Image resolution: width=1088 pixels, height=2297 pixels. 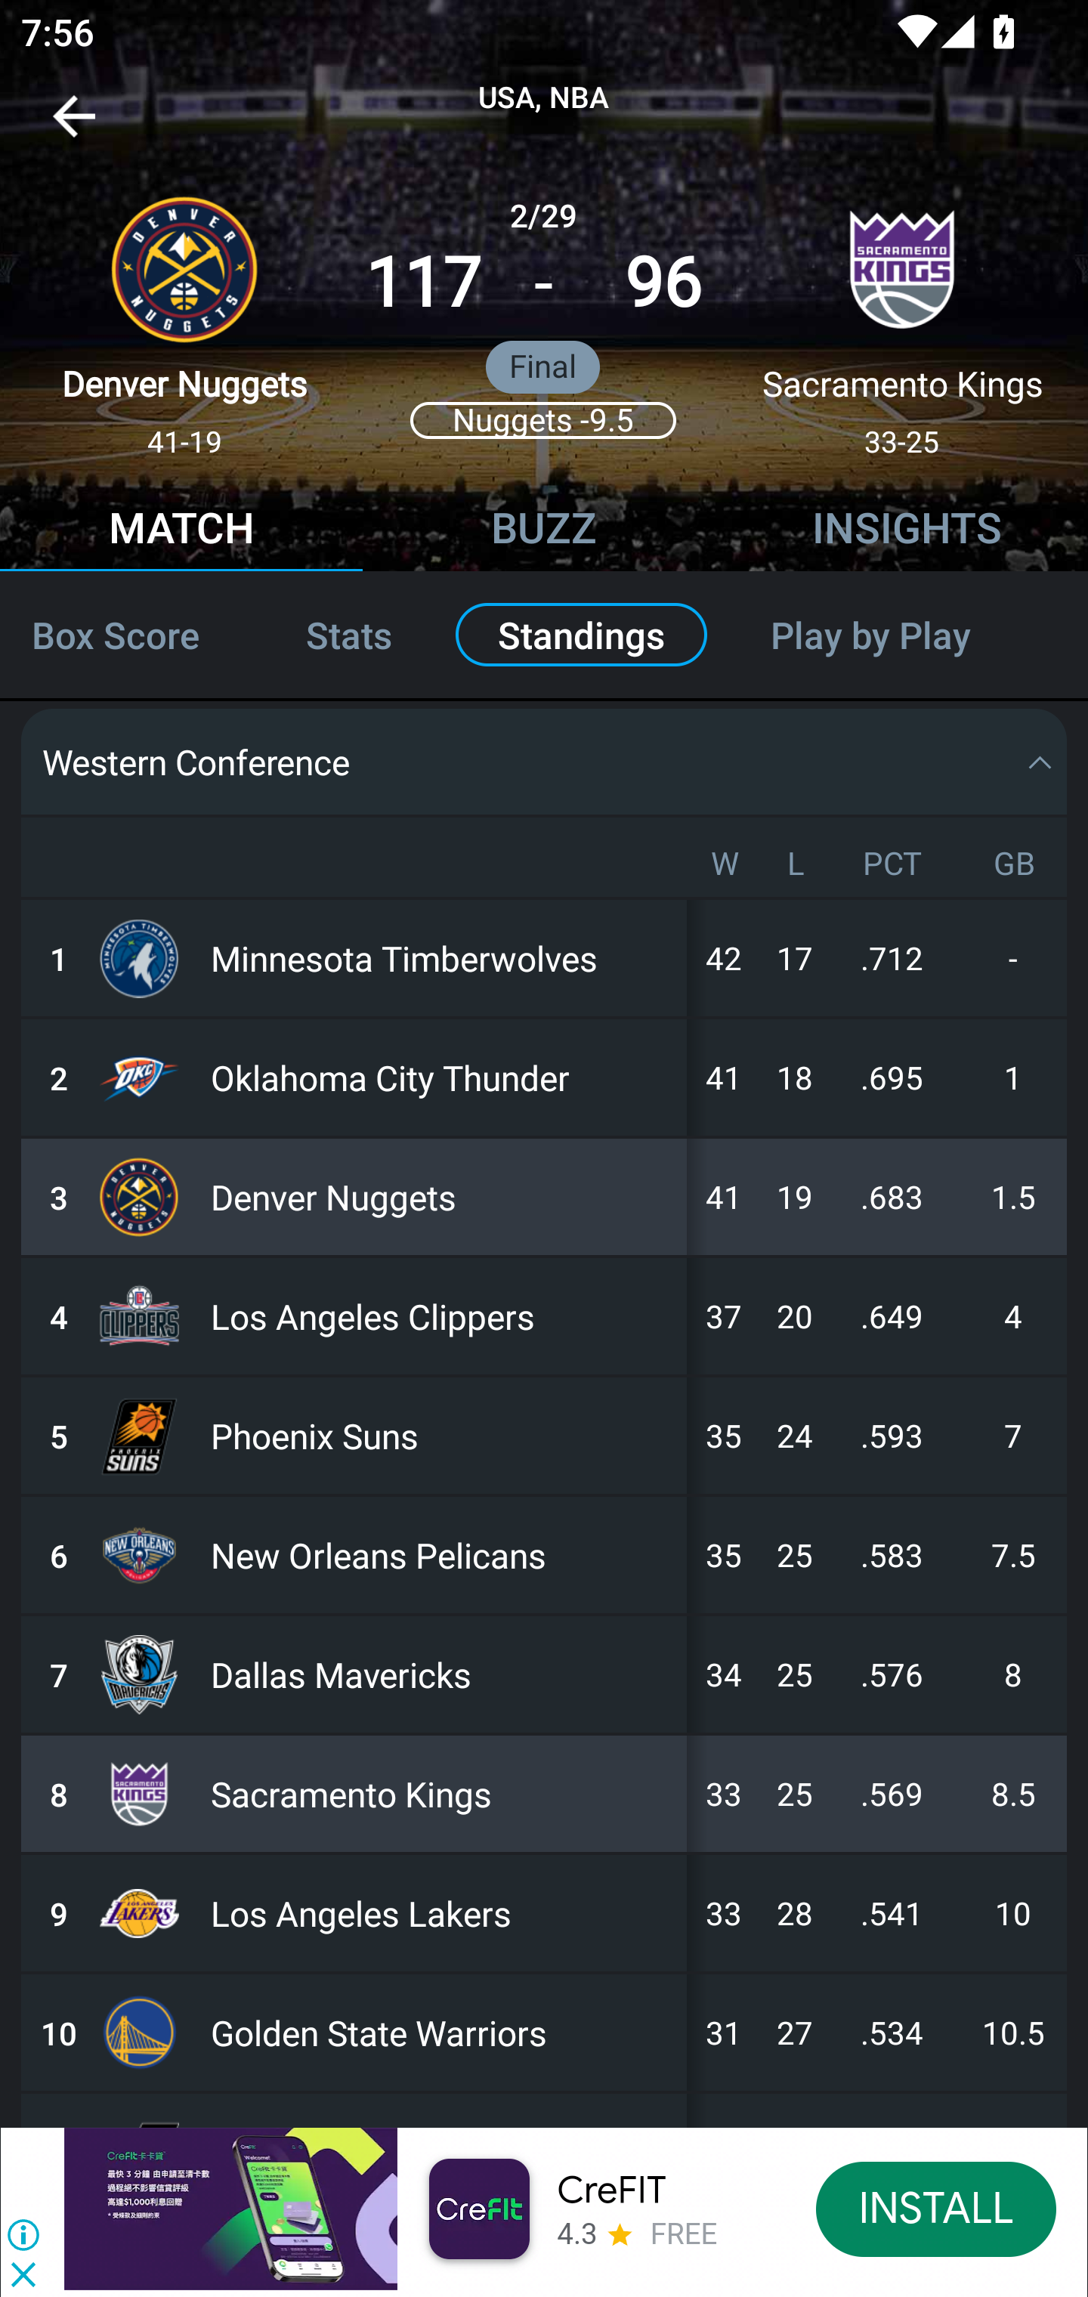 I want to click on 5 Phoenix Suns 35 24 .593 7, so click(x=544, y=1436).